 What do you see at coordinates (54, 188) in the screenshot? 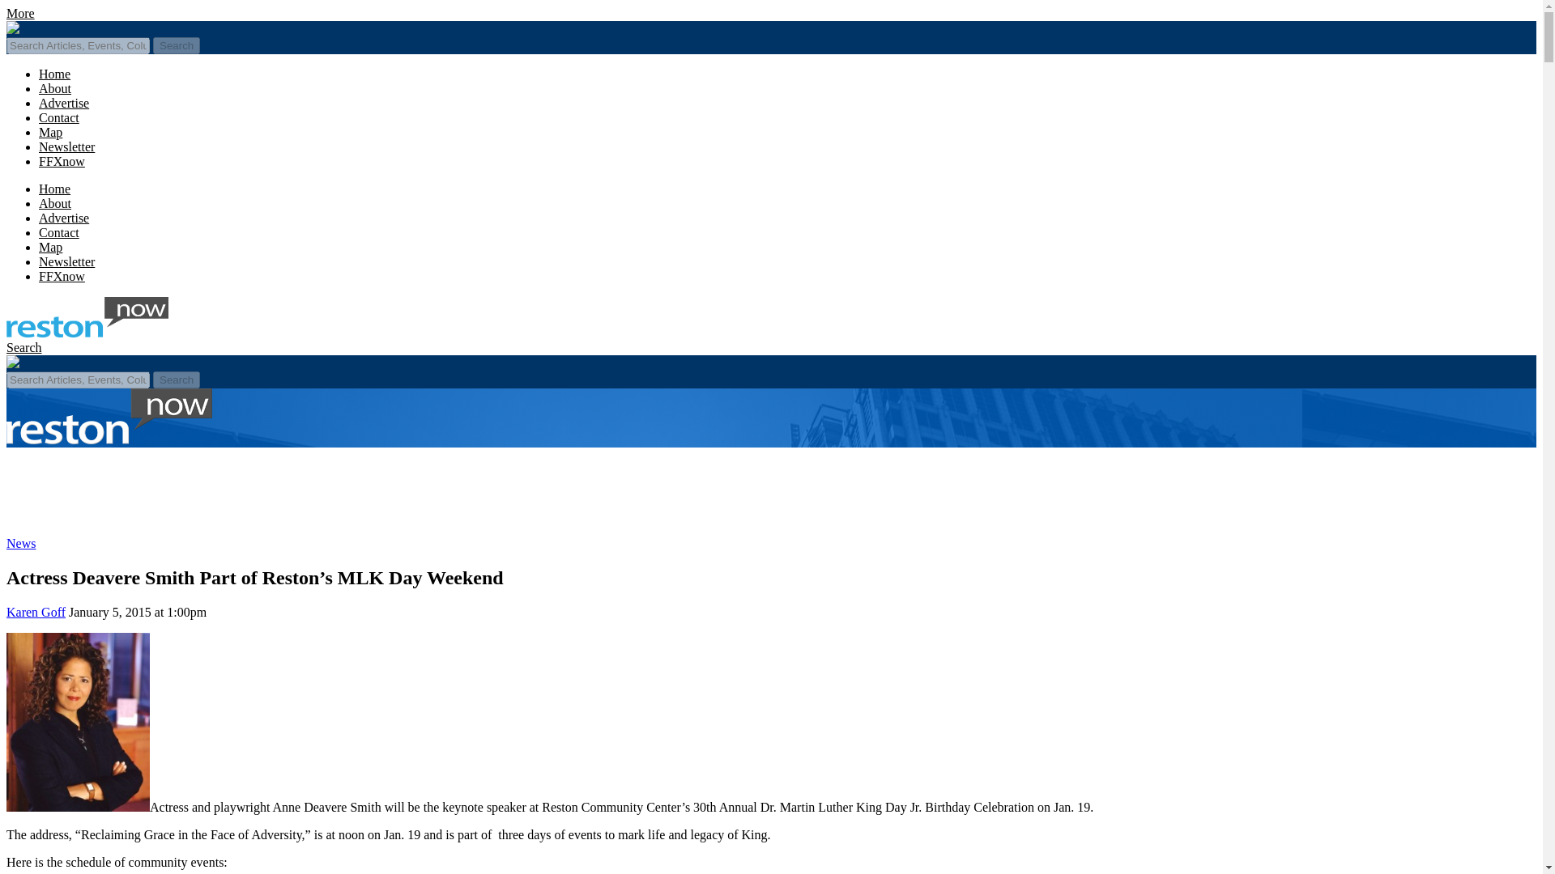
I see `Home` at bounding box center [54, 188].